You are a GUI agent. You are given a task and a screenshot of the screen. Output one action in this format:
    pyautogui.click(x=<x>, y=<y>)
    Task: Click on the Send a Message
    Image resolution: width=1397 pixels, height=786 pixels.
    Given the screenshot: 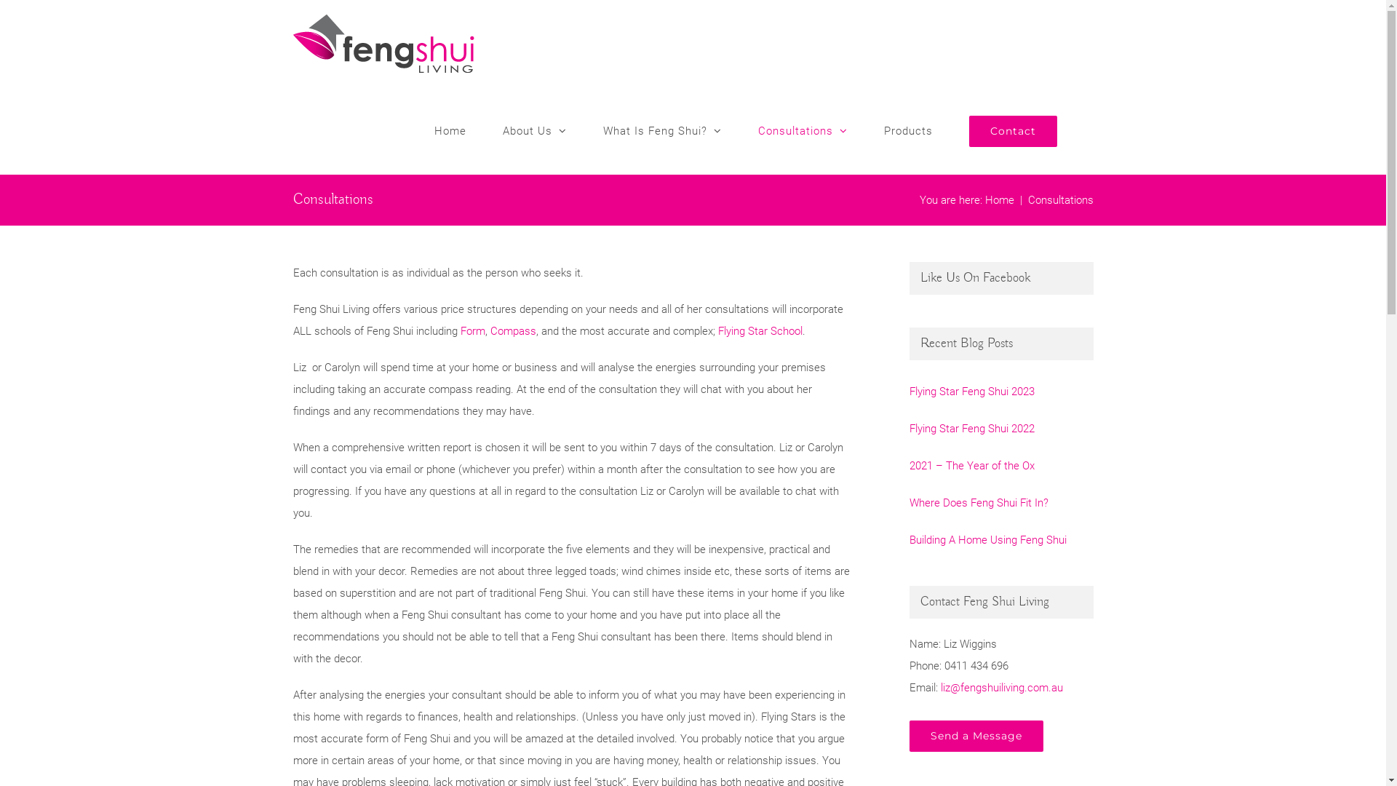 What is the action you would take?
    pyautogui.click(x=976, y=737)
    